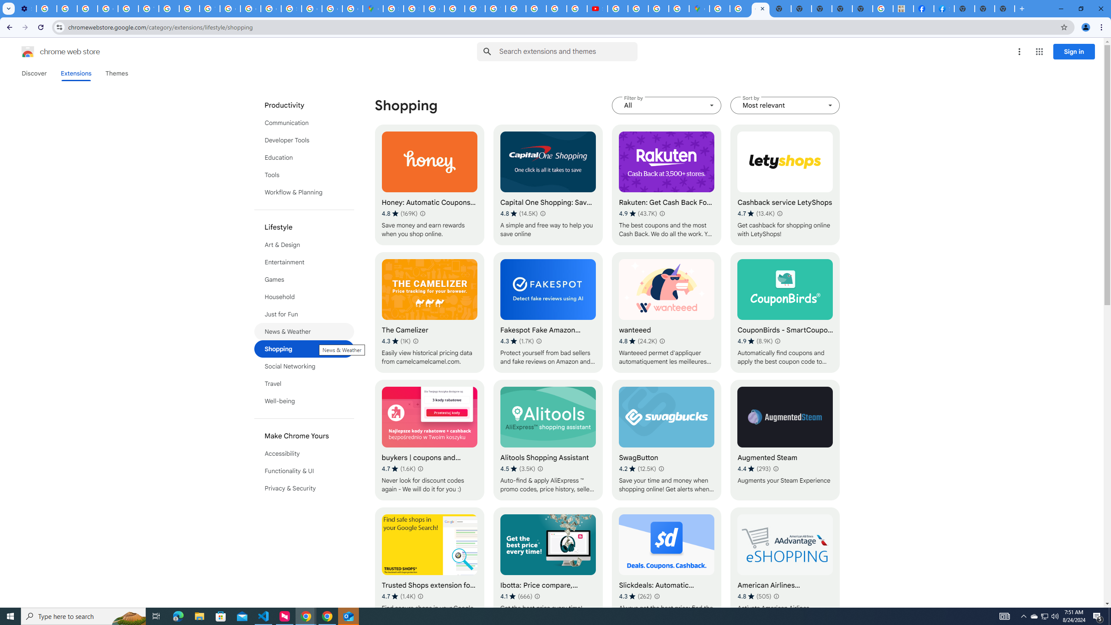  What do you see at coordinates (28, 52) in the screenshot?
I see `Chrome Web Store logo` at bounding box center [28, 52].